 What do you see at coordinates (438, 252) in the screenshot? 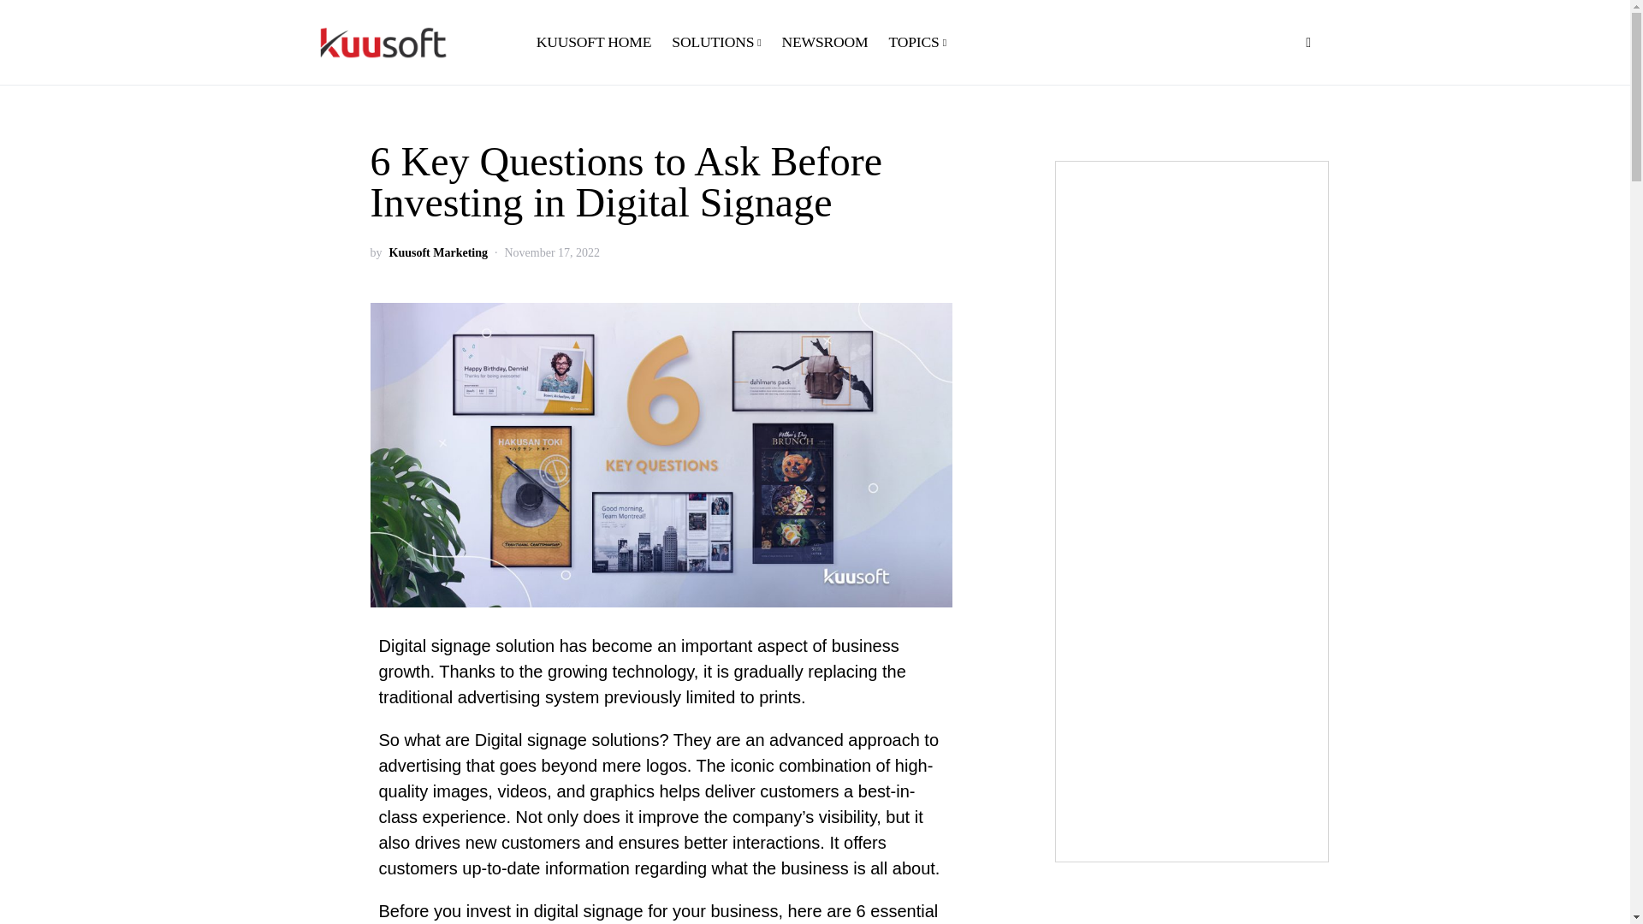
I see `View all posts by Kuusoft Marketing` at bounding box center [438, 252].